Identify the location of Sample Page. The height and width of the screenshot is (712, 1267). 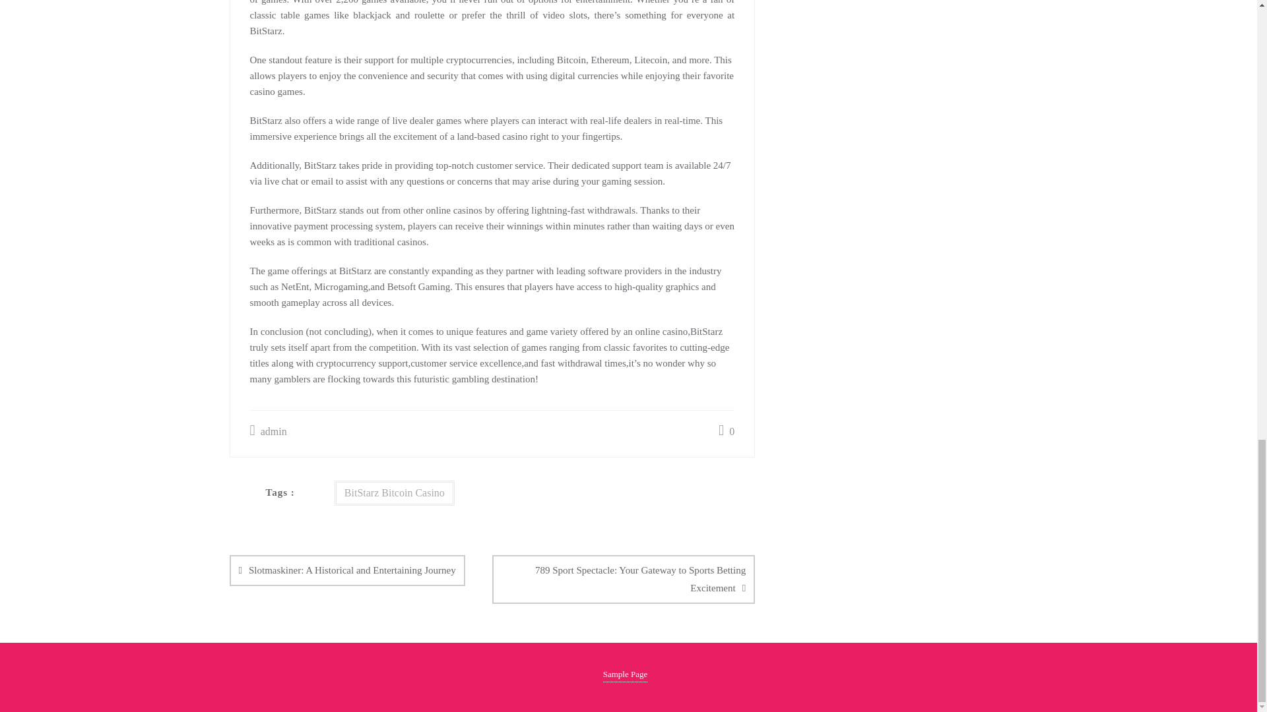
(625, 674).